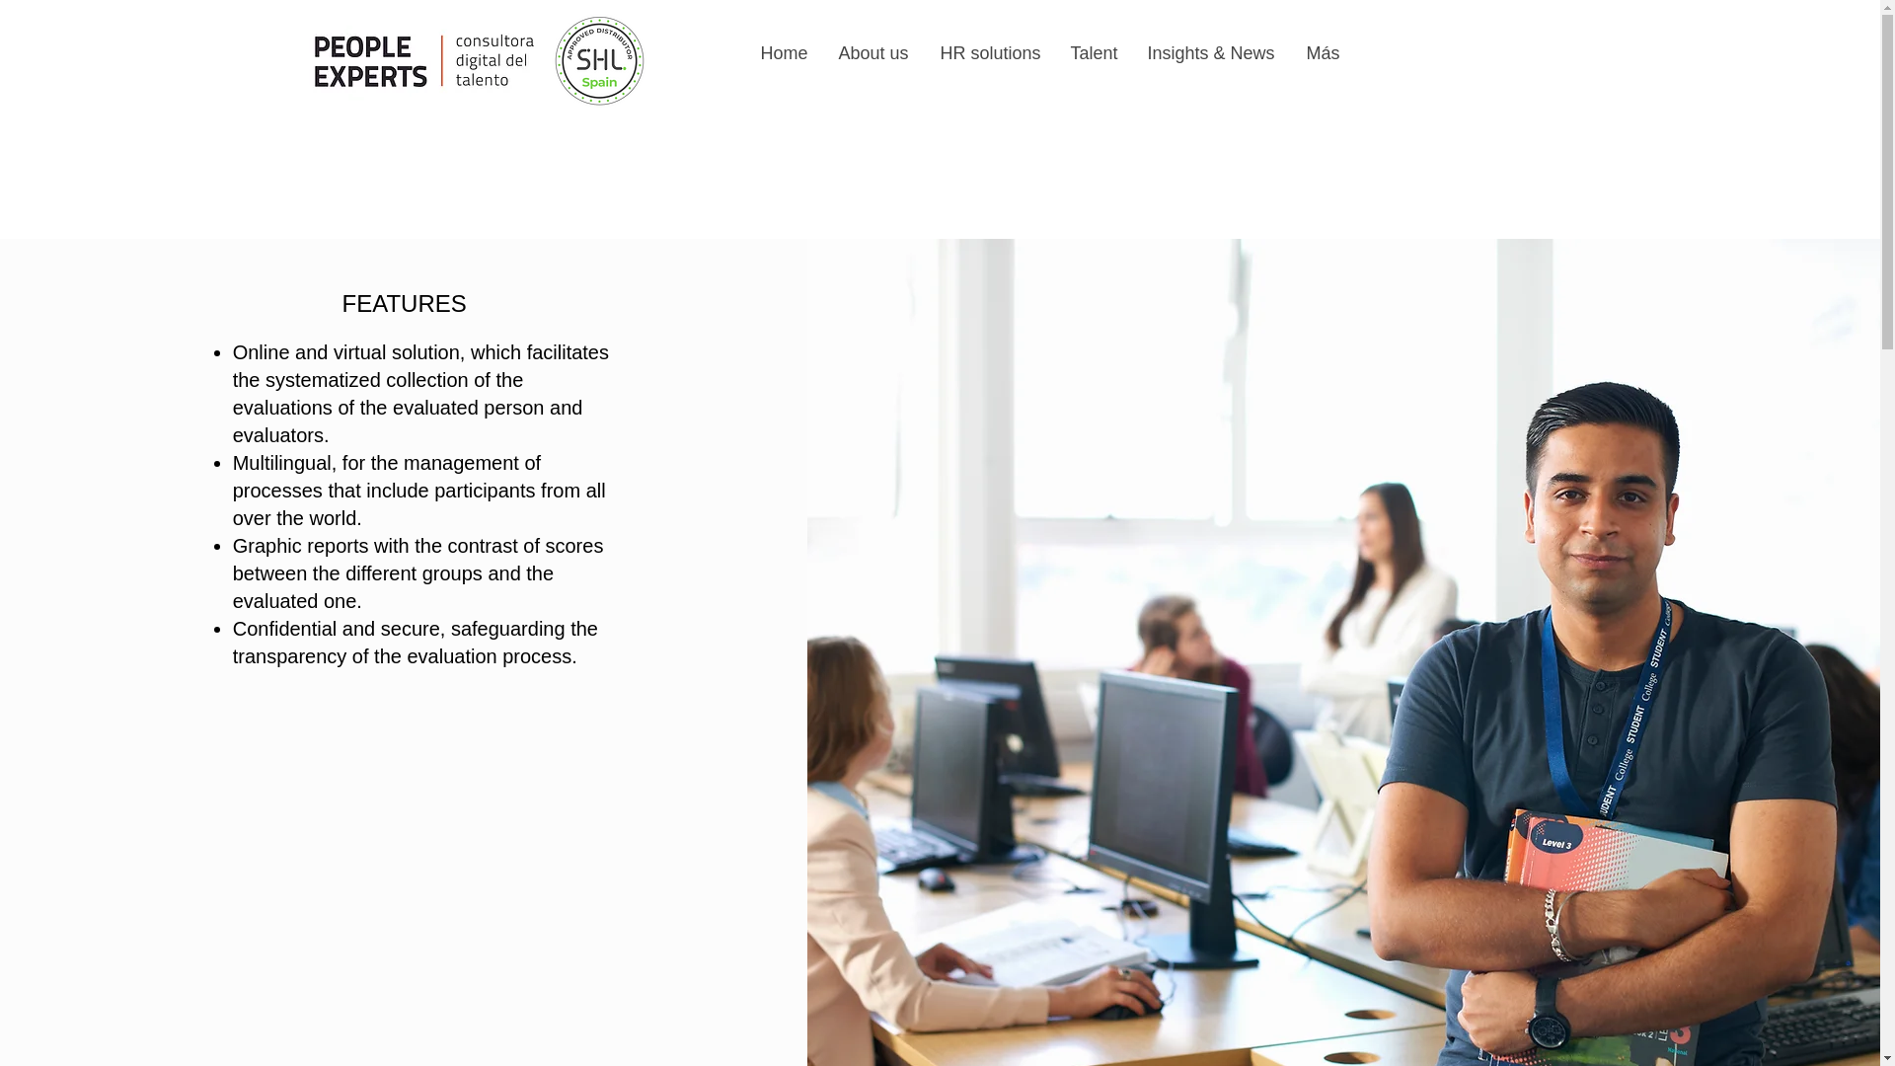 This screenshot has height=1066, width=1895. Describe the element at coordinates (1092, 53) in the screenshot. I see `Talent` at that location.